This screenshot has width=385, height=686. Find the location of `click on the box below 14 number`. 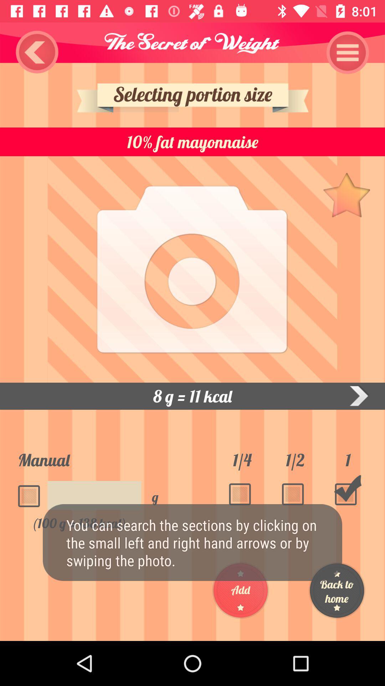

click on the box below 14 number is located at coordinates (242, 490).